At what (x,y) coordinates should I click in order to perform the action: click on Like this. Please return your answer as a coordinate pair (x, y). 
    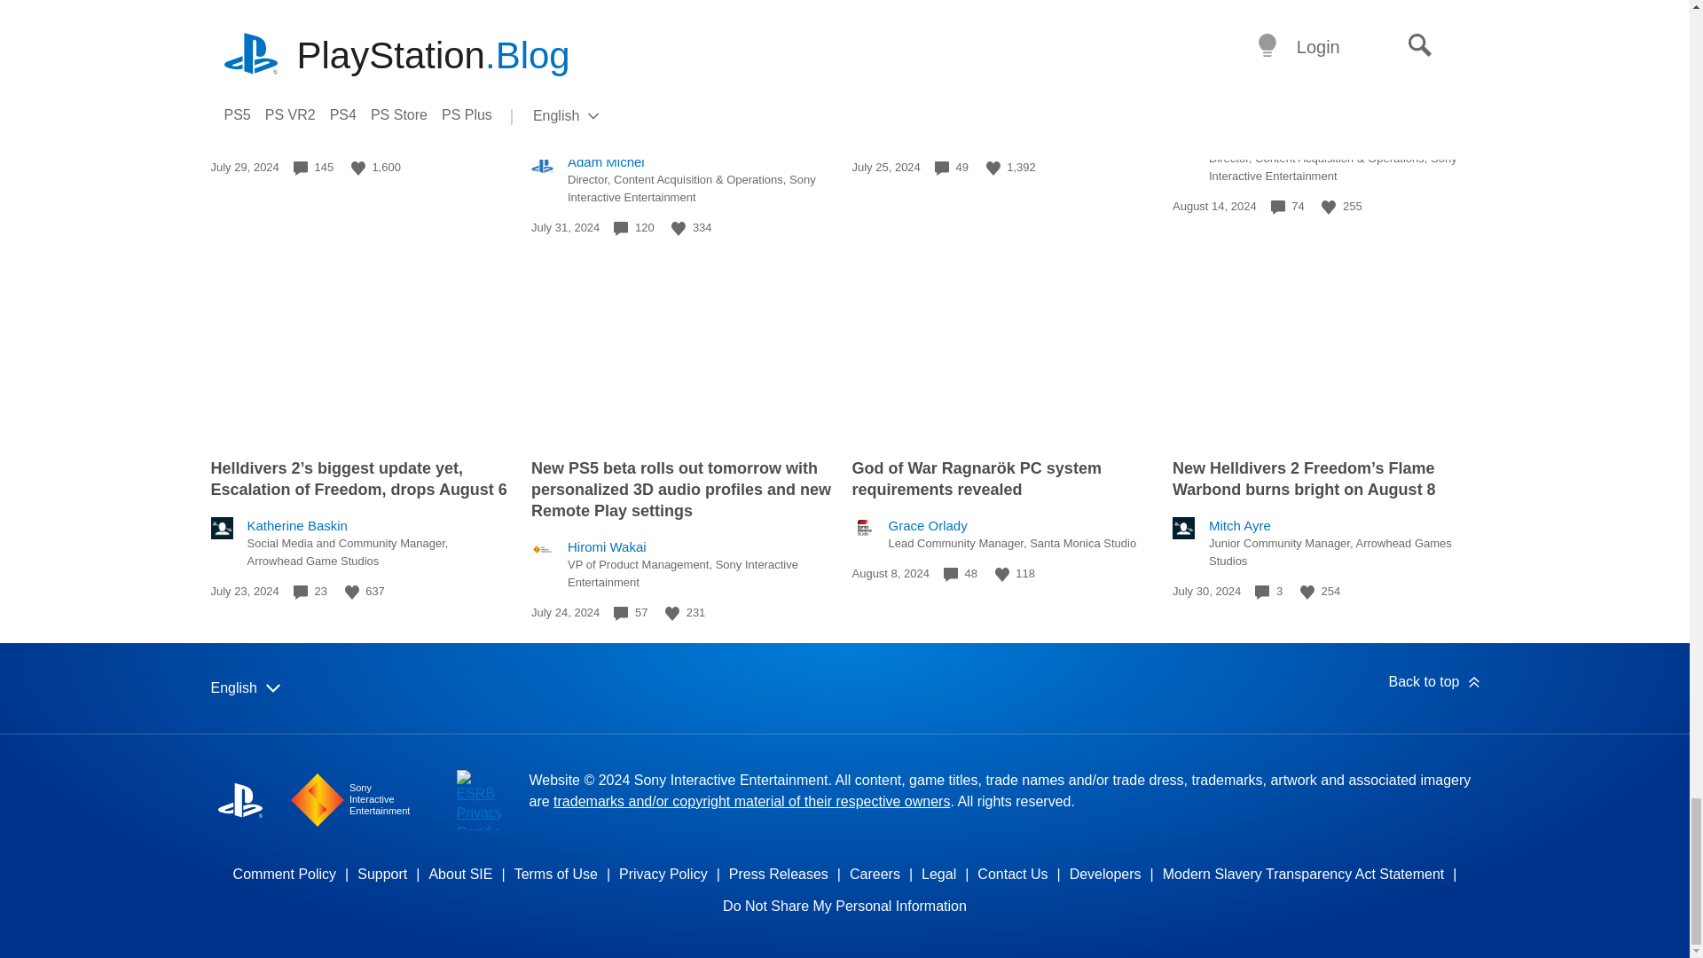
    Looking at the image, I should click on (993, 169).